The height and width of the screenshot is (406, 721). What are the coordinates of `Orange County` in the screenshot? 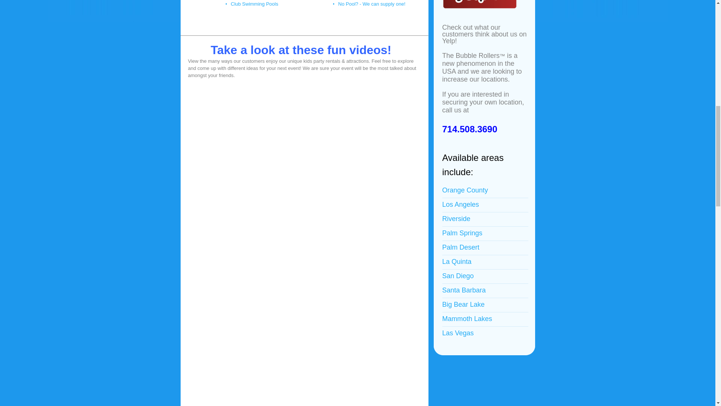 It's located at (465, 190).